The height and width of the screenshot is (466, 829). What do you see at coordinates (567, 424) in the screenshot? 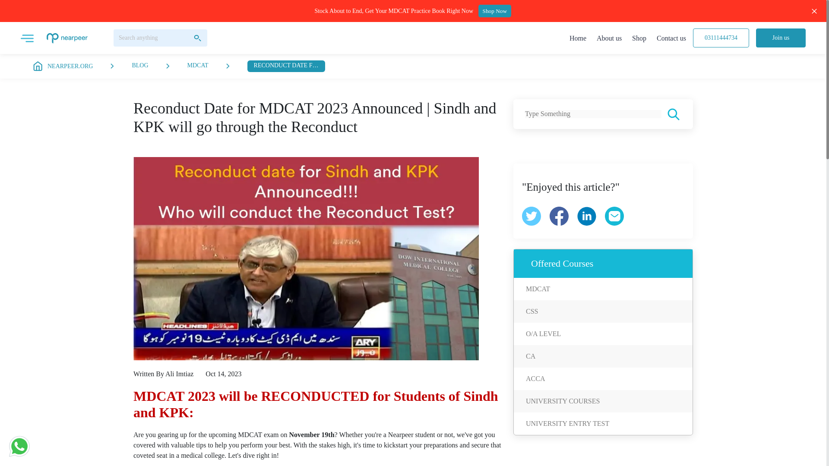
I see `UNIVERSITY ENTRY TEST` at bounding box center [567, 424].